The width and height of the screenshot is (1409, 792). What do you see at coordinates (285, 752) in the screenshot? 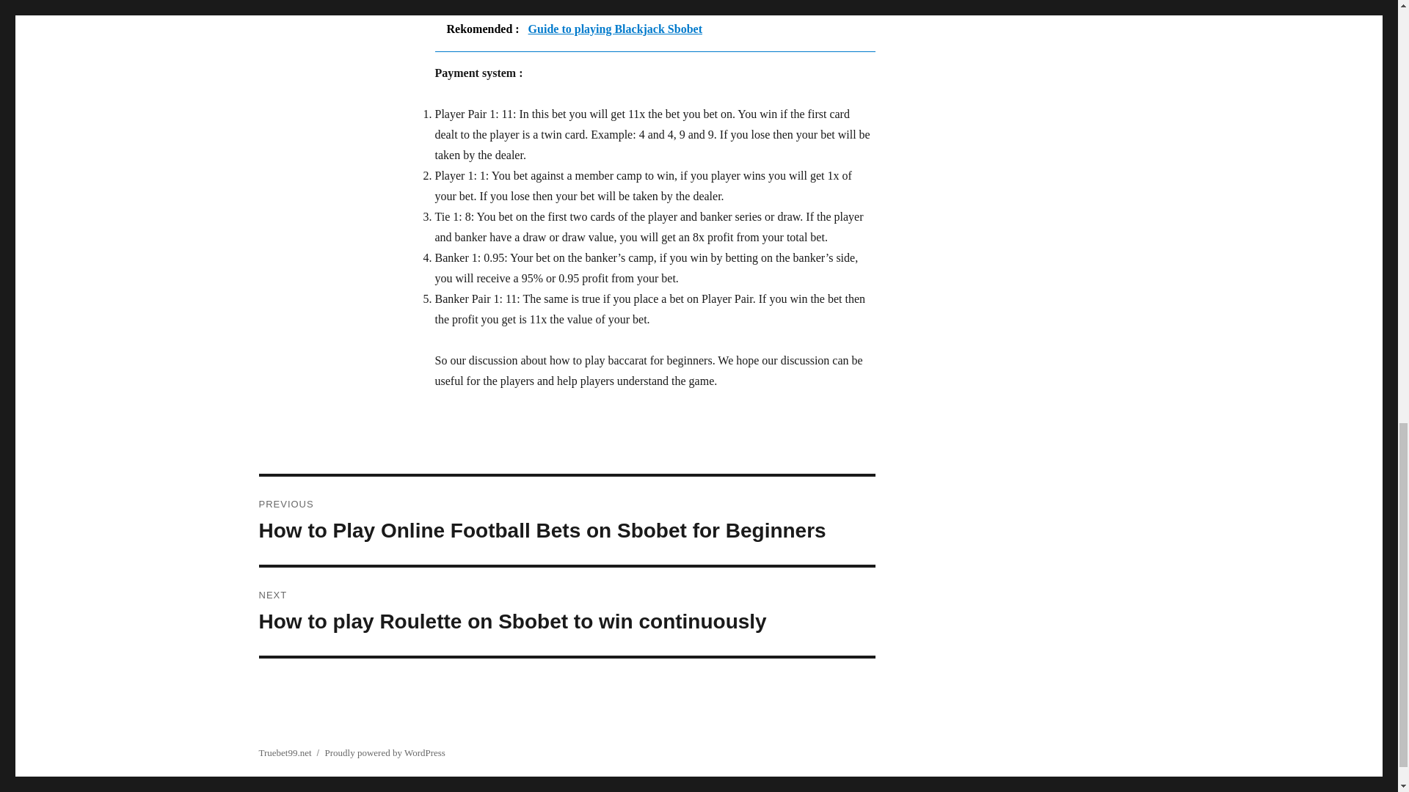
I see `Truebet99.net` at bounding box center [285, 752].